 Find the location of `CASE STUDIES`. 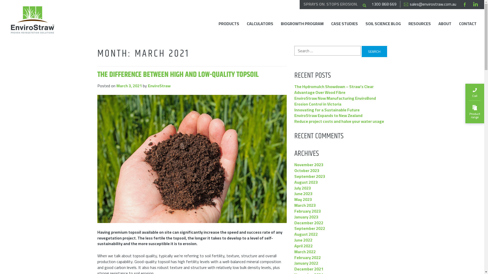

CASE STUDIES is located at coordinates (345, 24).